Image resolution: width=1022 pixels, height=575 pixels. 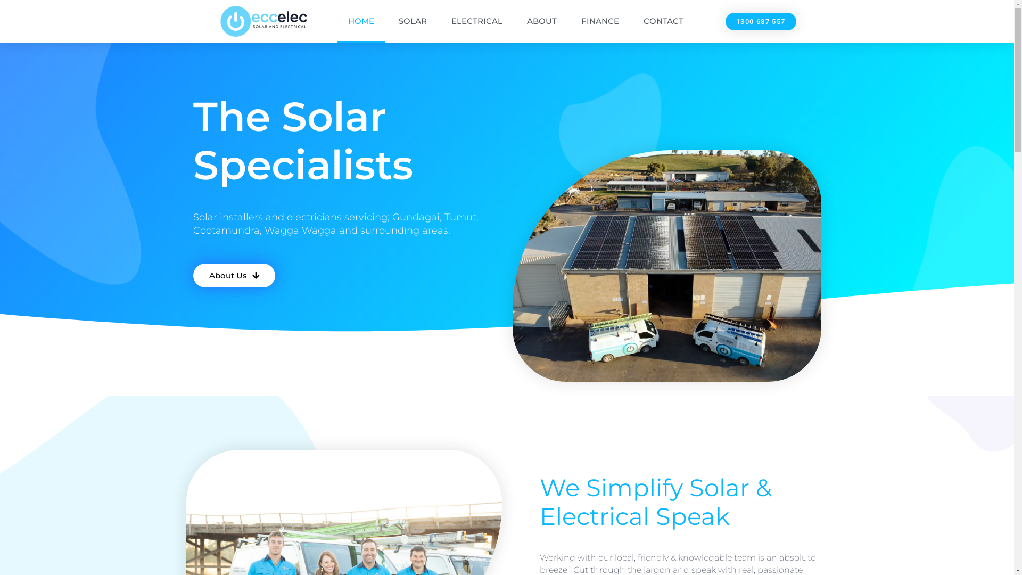 What do you see at coordinates (663, 21) in the screenshot?
I see `CONTACT` at bounding box center [663, 21].